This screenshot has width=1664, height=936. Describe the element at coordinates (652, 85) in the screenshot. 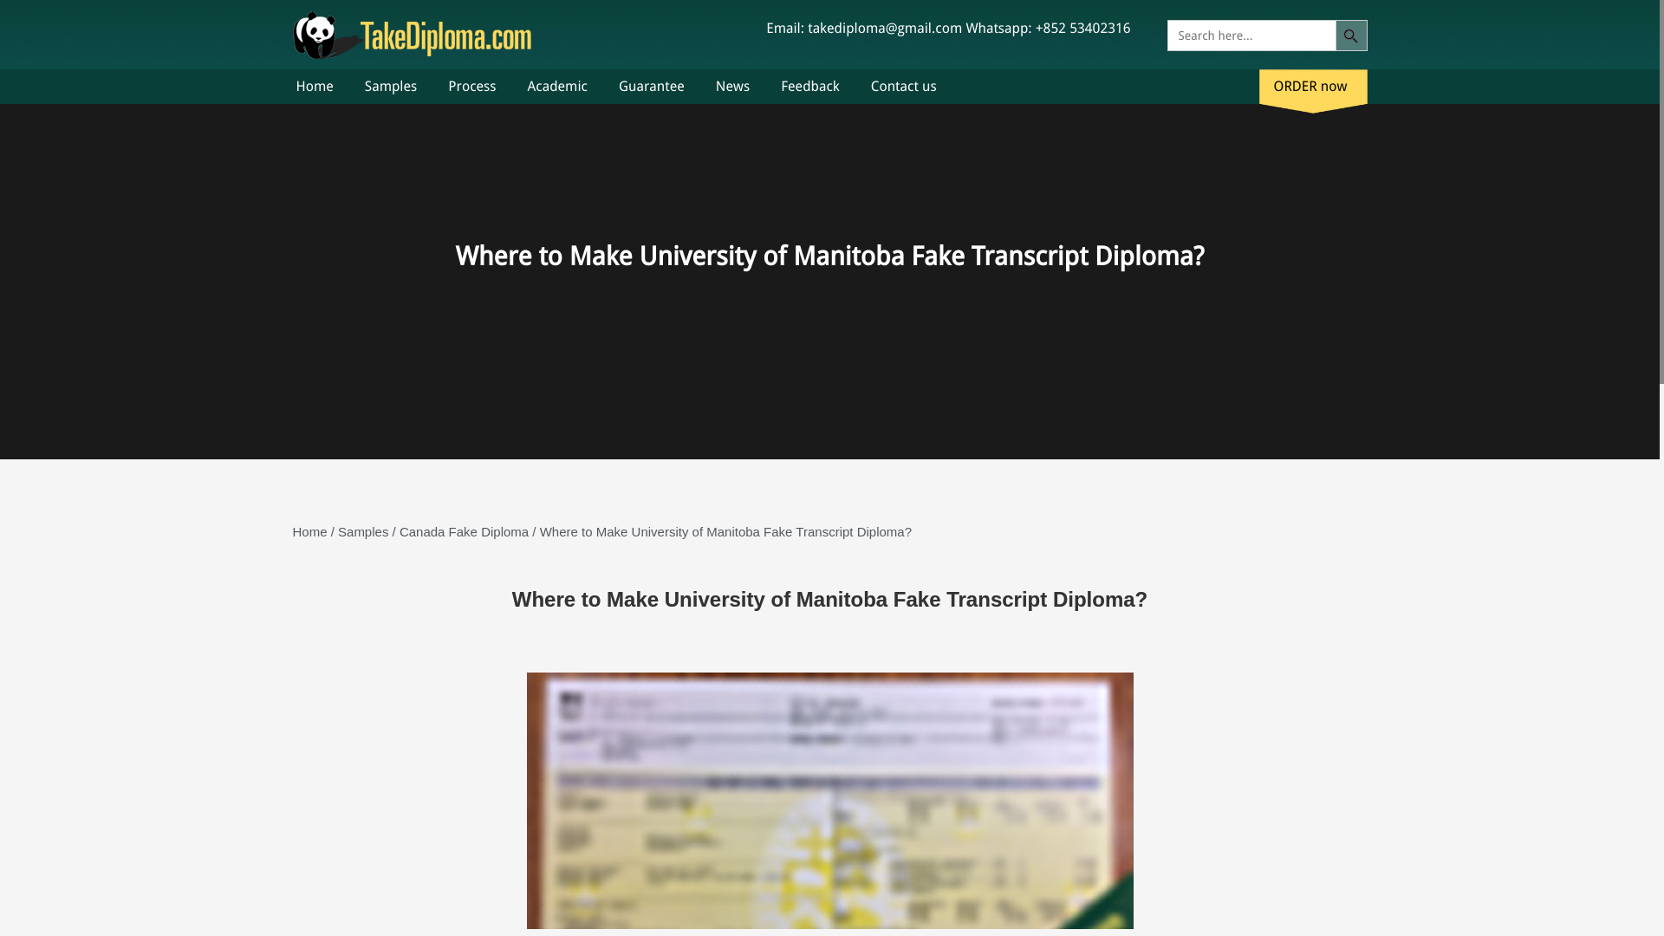

I see `Guarantee` at that location.